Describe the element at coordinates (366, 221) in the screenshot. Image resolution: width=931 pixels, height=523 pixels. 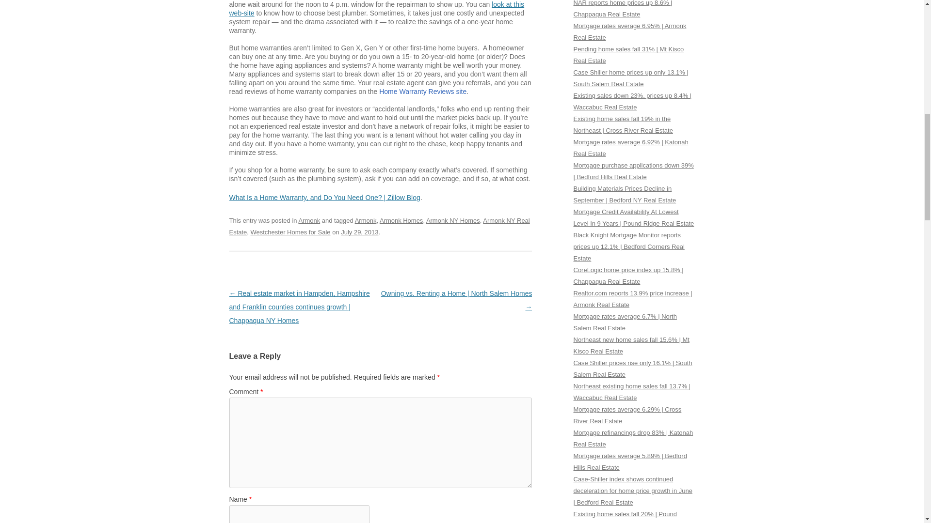
I see `Armonk` at that location.